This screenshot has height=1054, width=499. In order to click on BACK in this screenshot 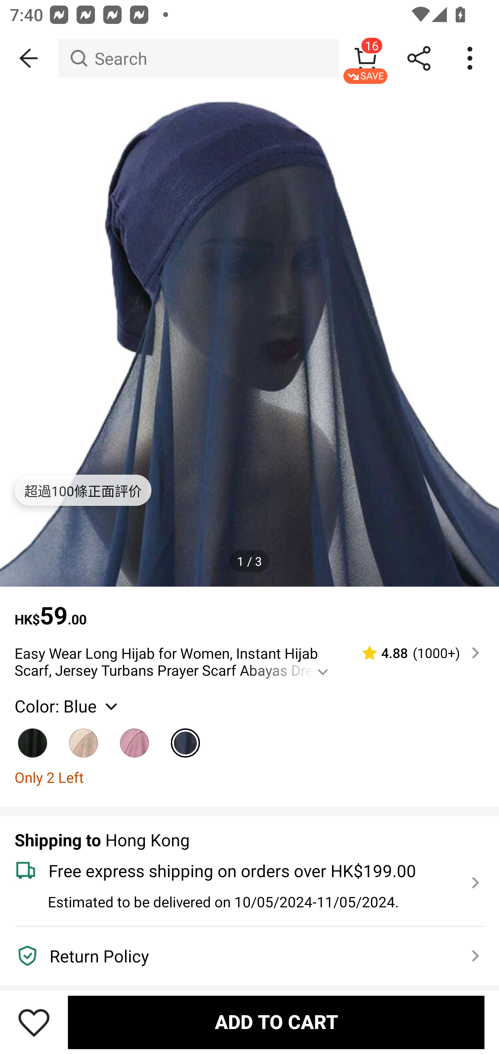, I will do `click(29, 58)`.